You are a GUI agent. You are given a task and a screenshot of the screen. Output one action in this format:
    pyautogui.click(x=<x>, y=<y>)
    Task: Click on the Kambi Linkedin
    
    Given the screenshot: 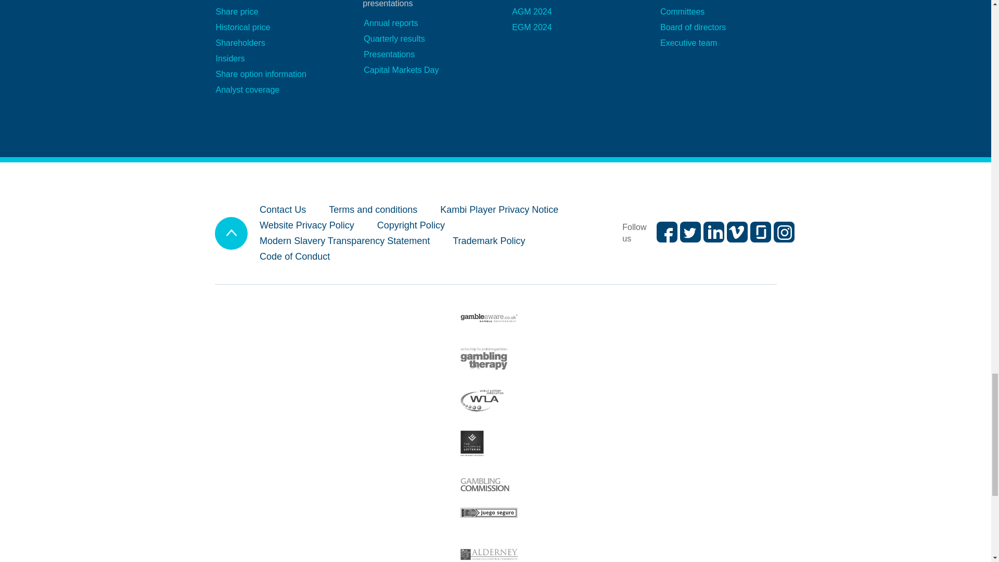 What is the action you would take?
    pyautogui.click(x=714, y=232)
    